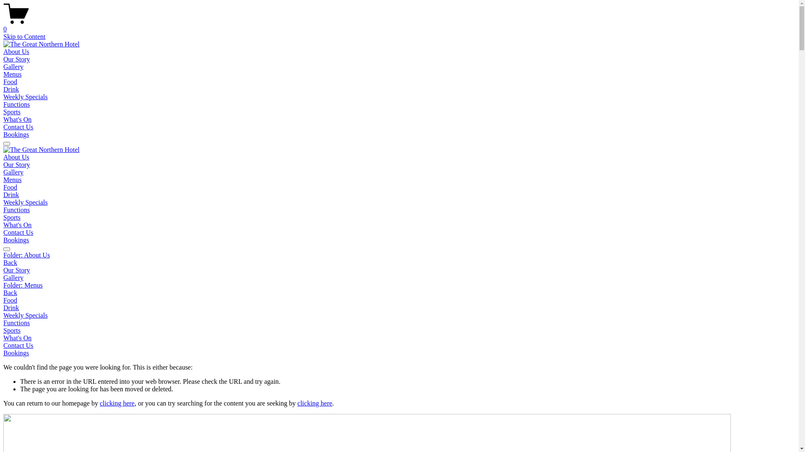  Describe the element at coordinates (13, 278) in the screenshot. I see `Gallery` at that location.